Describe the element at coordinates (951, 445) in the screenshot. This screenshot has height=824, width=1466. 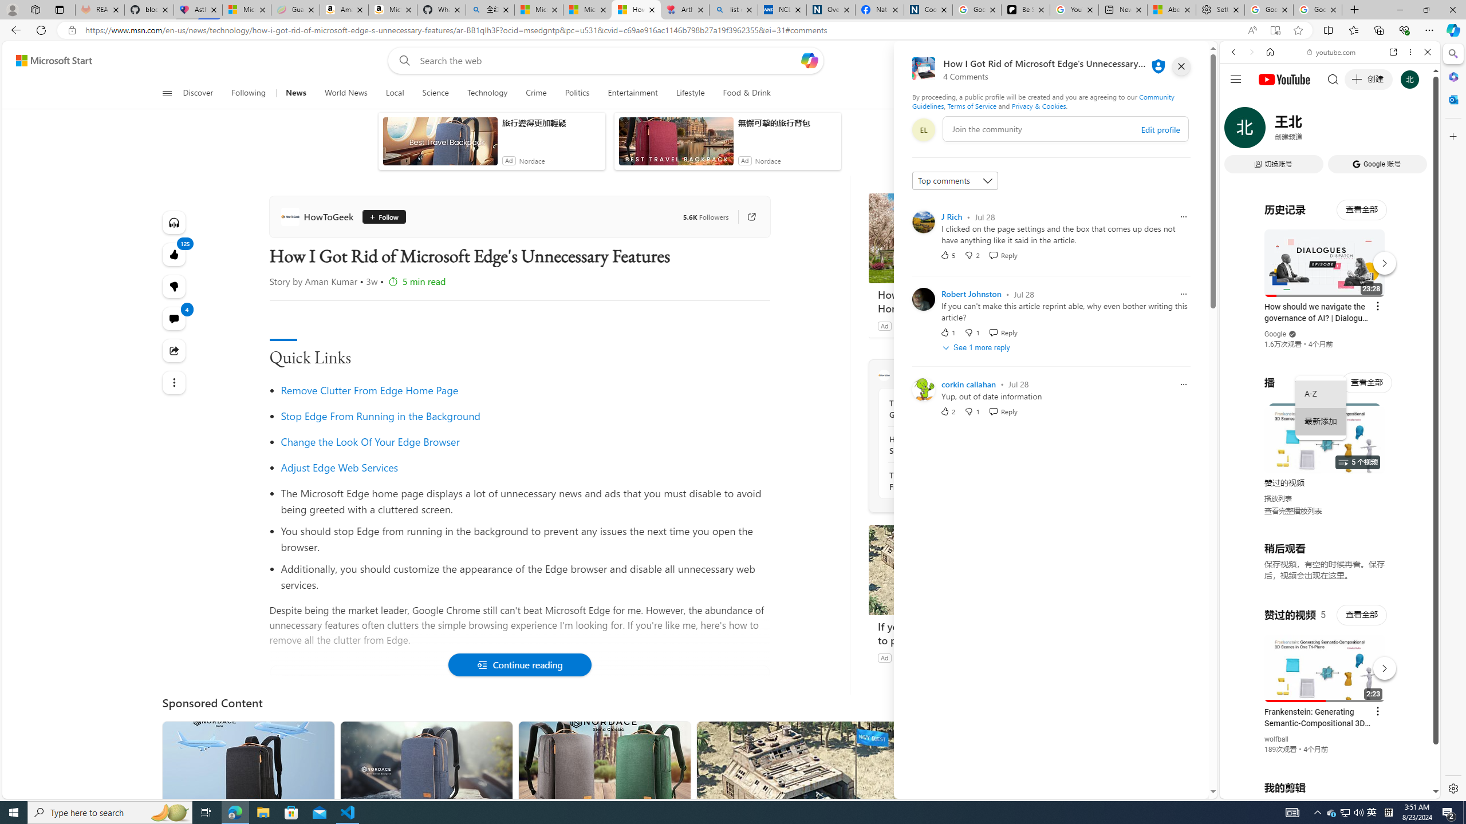
I see `How to Check Your Wi-Fi Signal Strength` at that location.